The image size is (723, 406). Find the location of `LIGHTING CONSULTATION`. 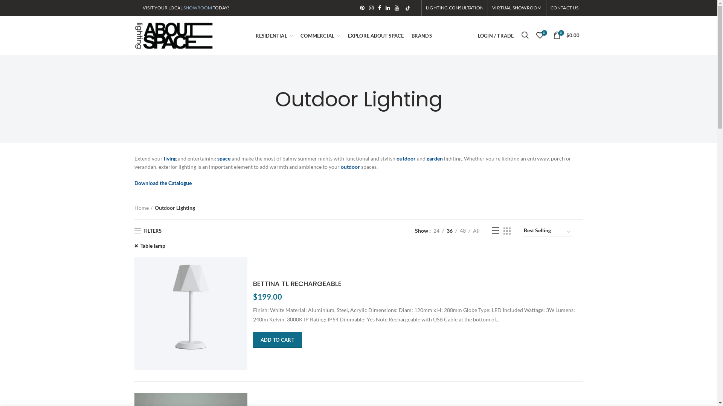

LIGHTING CONSULTATION is located at coordinates (455, 8).